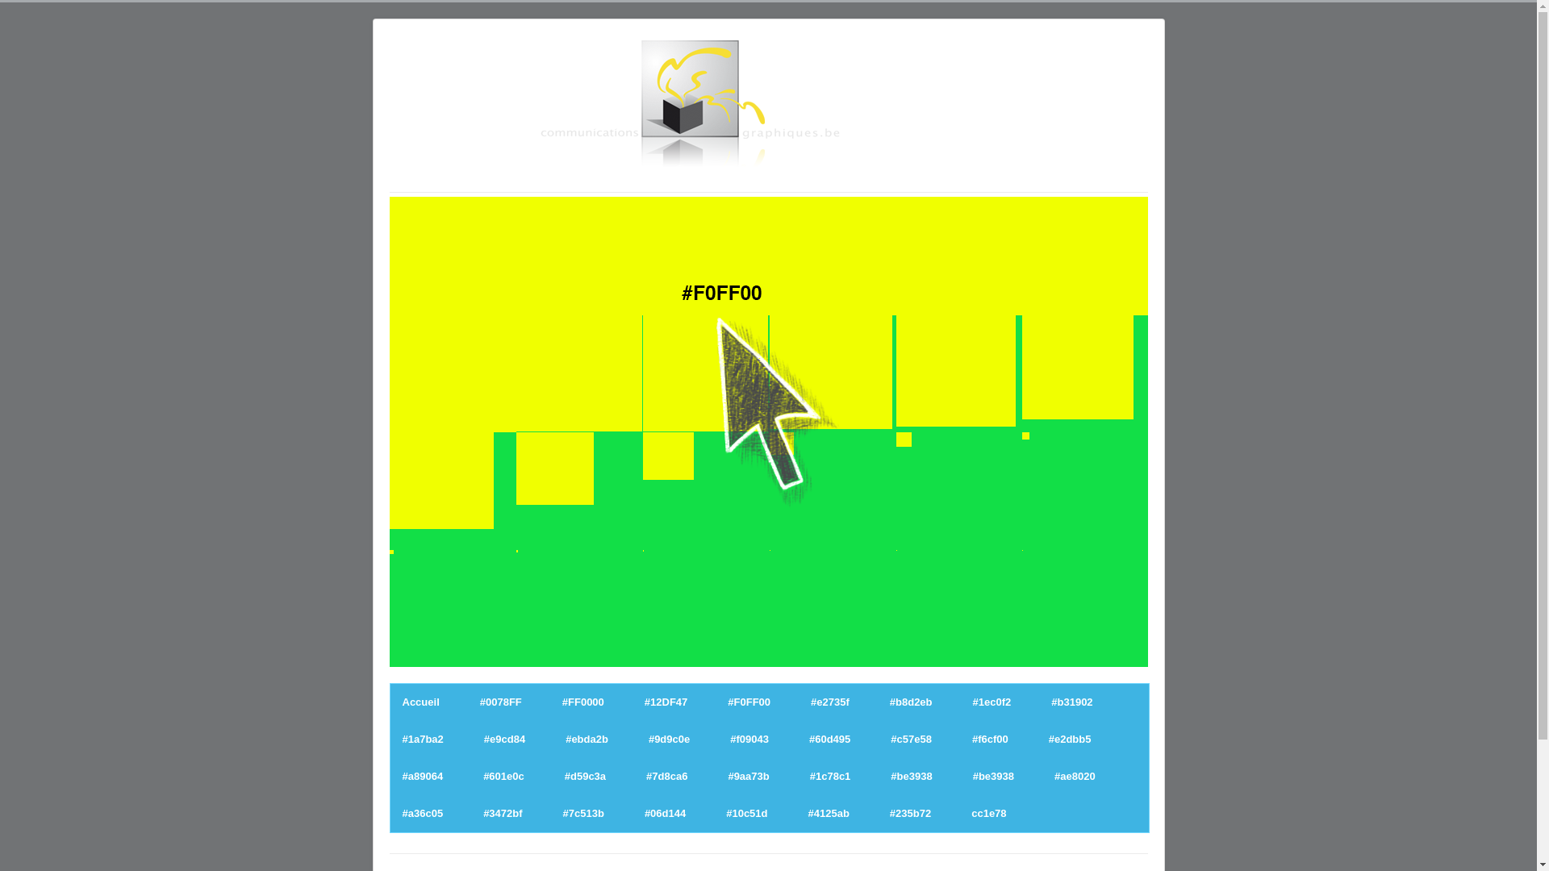  Describe the element at coordinates (829, 739) in the screenshot. I see `#60d495` at that location.